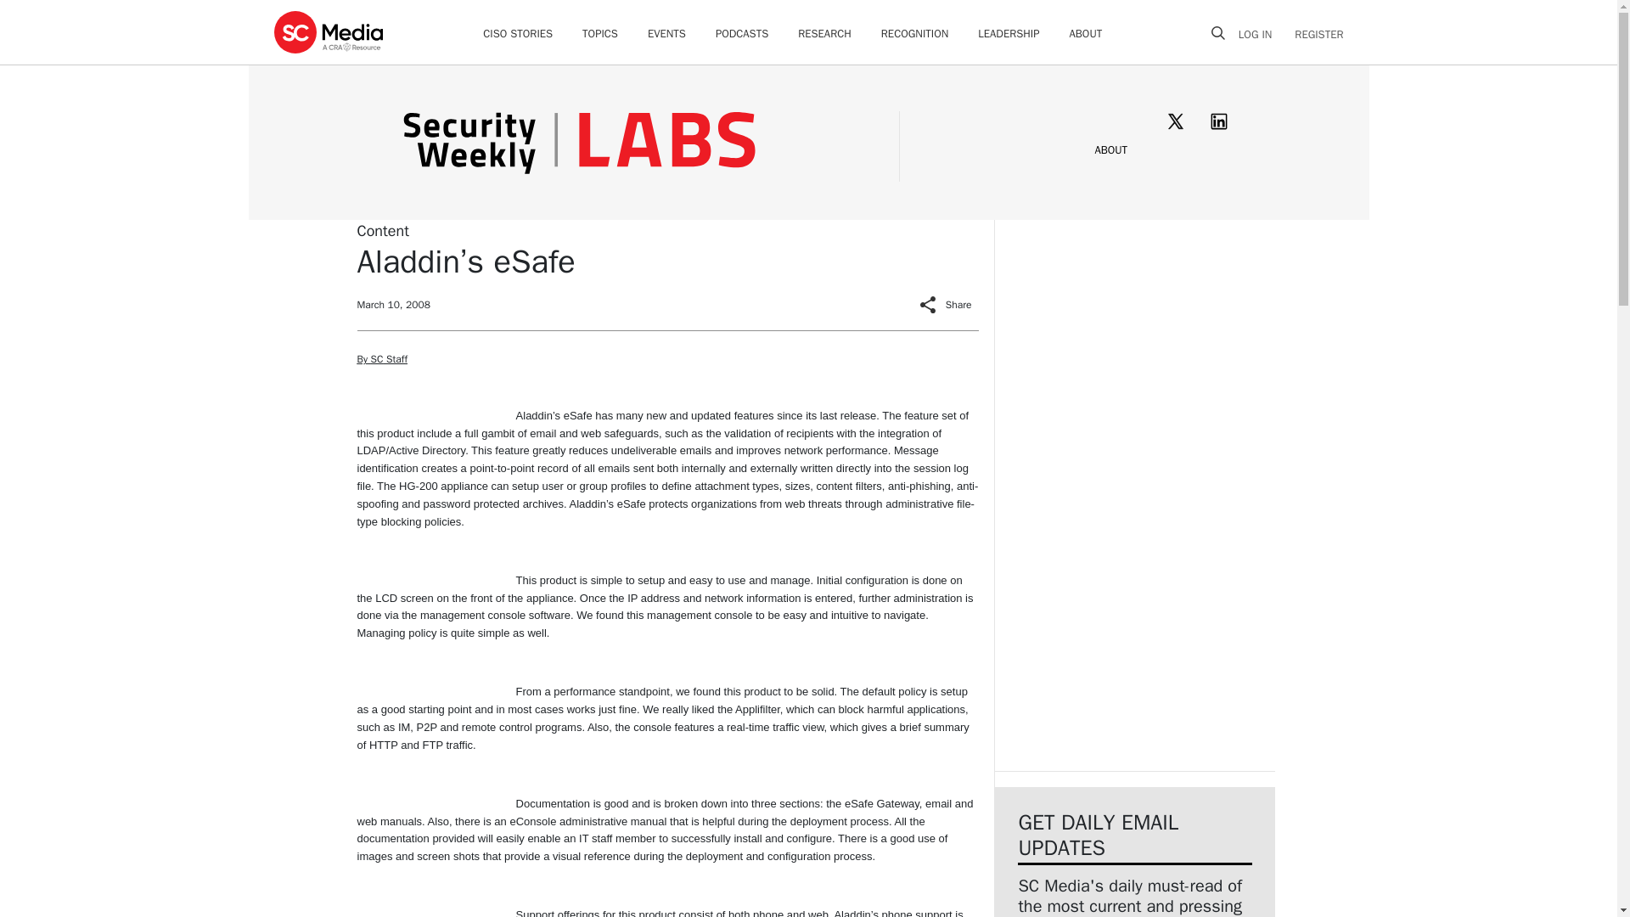 Image resolution: width=1630 pixels, height=917 pixels. Describe the element at coordinates (824, 34) in the screenshot. I see `RESEARCH` at that location.